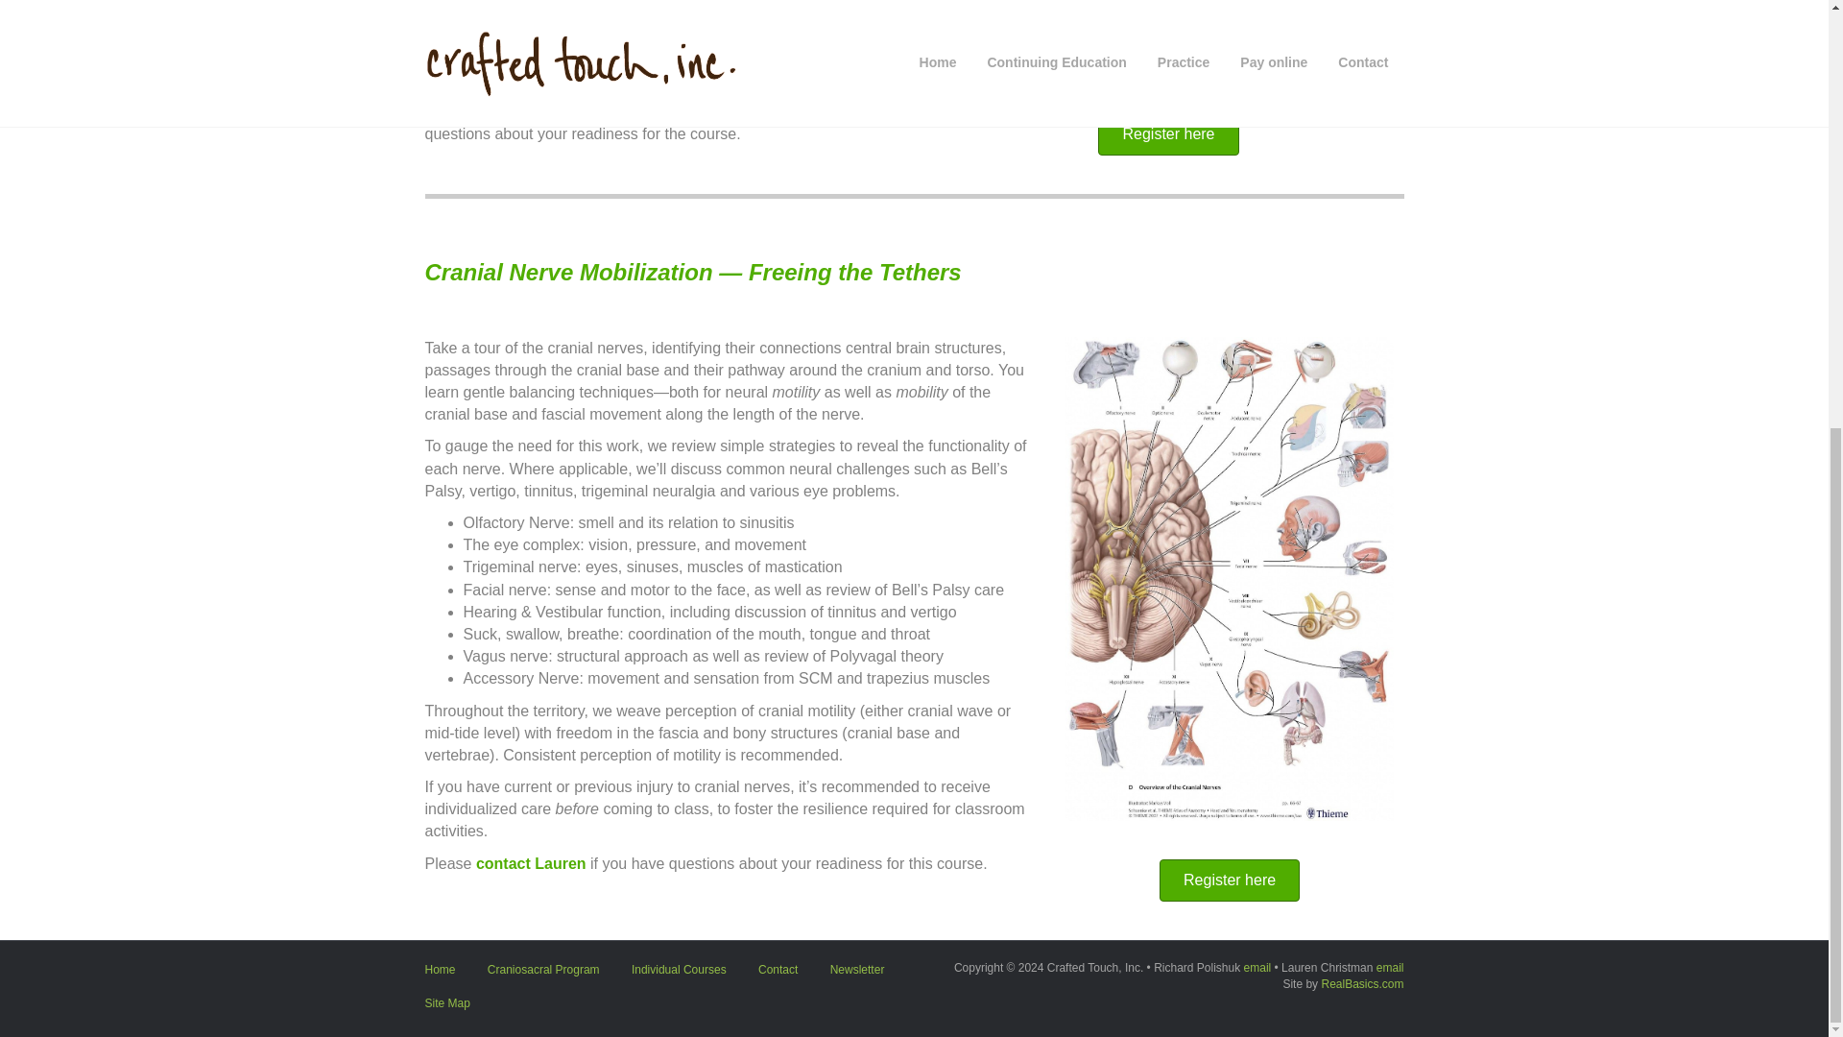 Image resolution: width=1843 pixels, height=1037 pixels. I want to click on Newsletter, so click(857, 977).